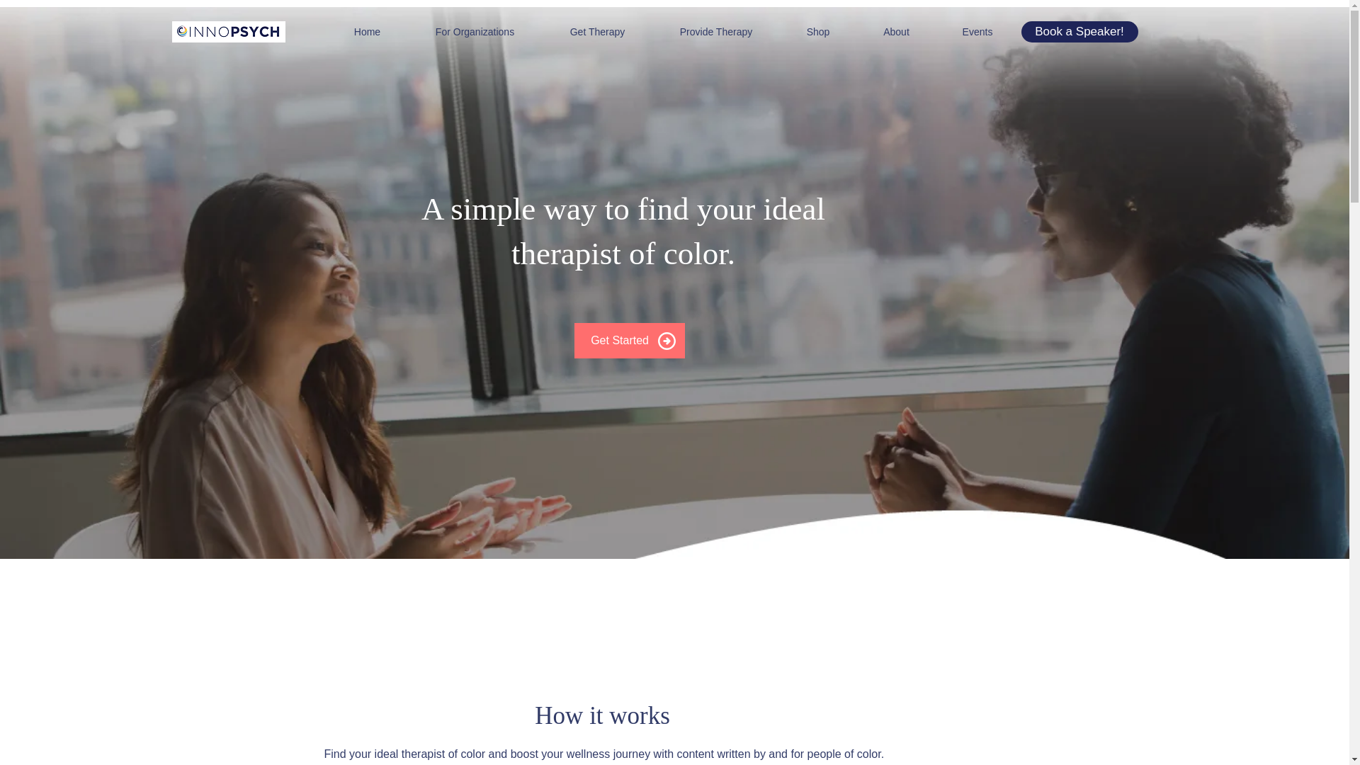 The height and width of the screenshot is (765, 1360). Describe the element at coordinates (596, 32) in the screenshot. I see `Get Therapy` at that location.